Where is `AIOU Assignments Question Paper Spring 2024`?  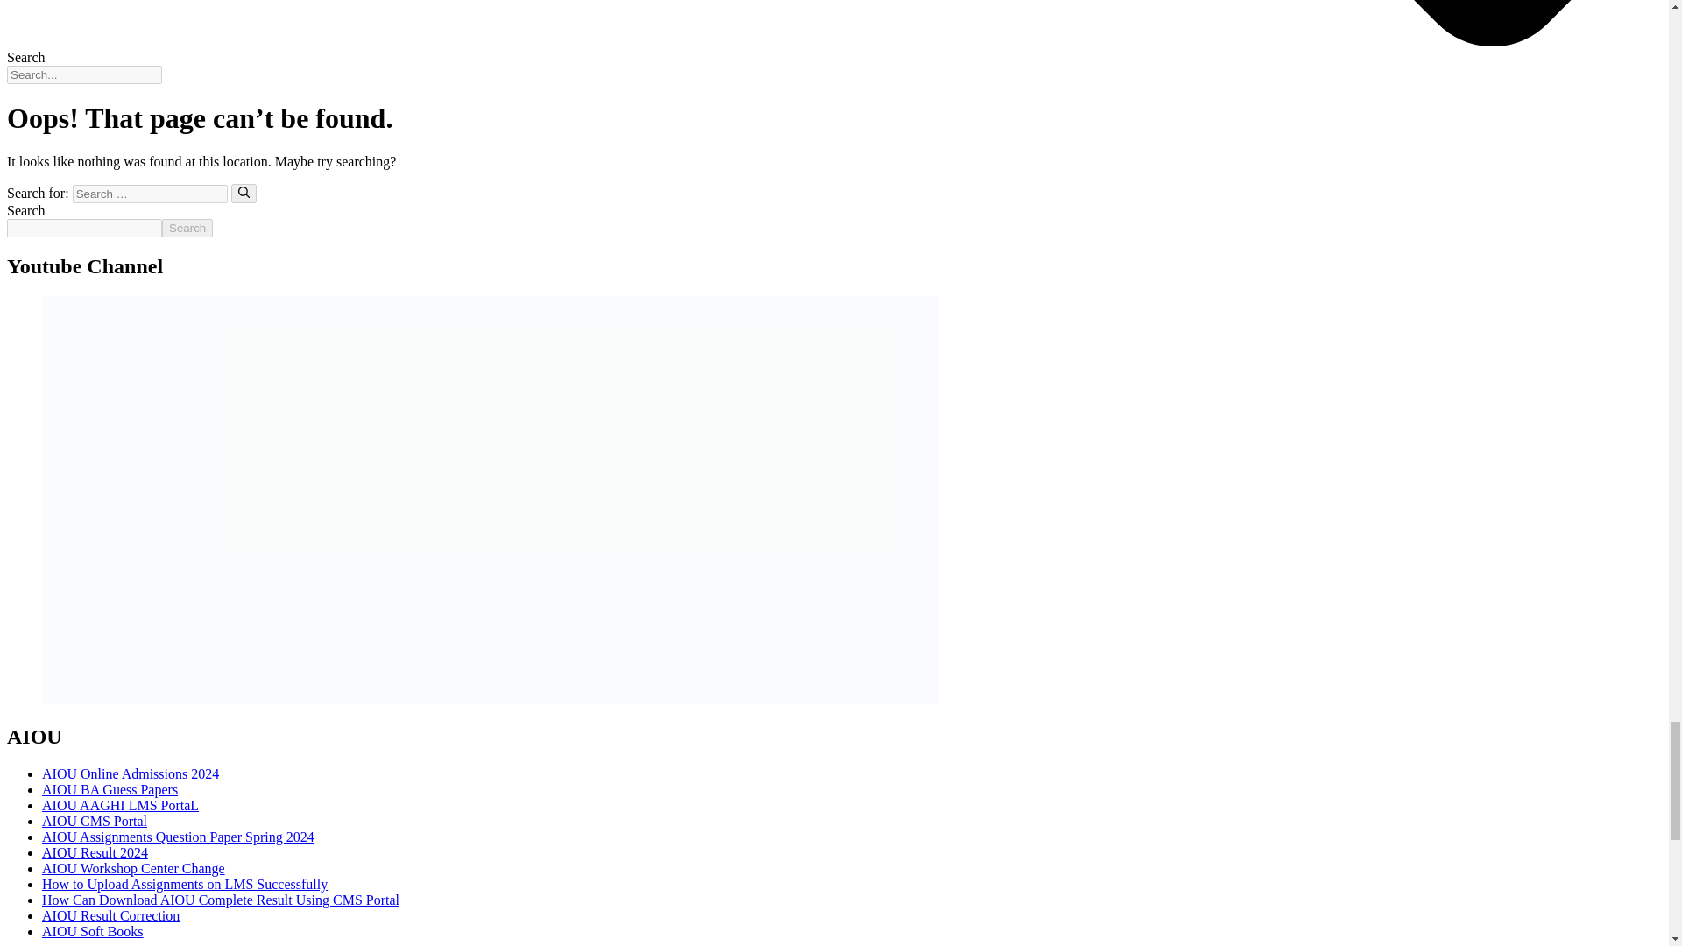 AIOU Assignments Question Paper Spring 2024 is located at coordinates (179, 837).